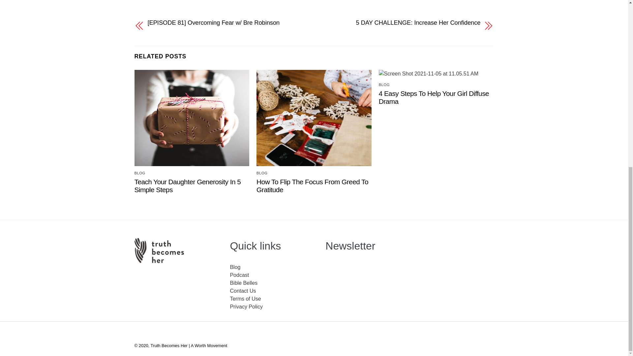 This screenshot has width=633, height=356. Describe the element at coordinates (235, 267) in the screenshot. I see `Blog` at that location.